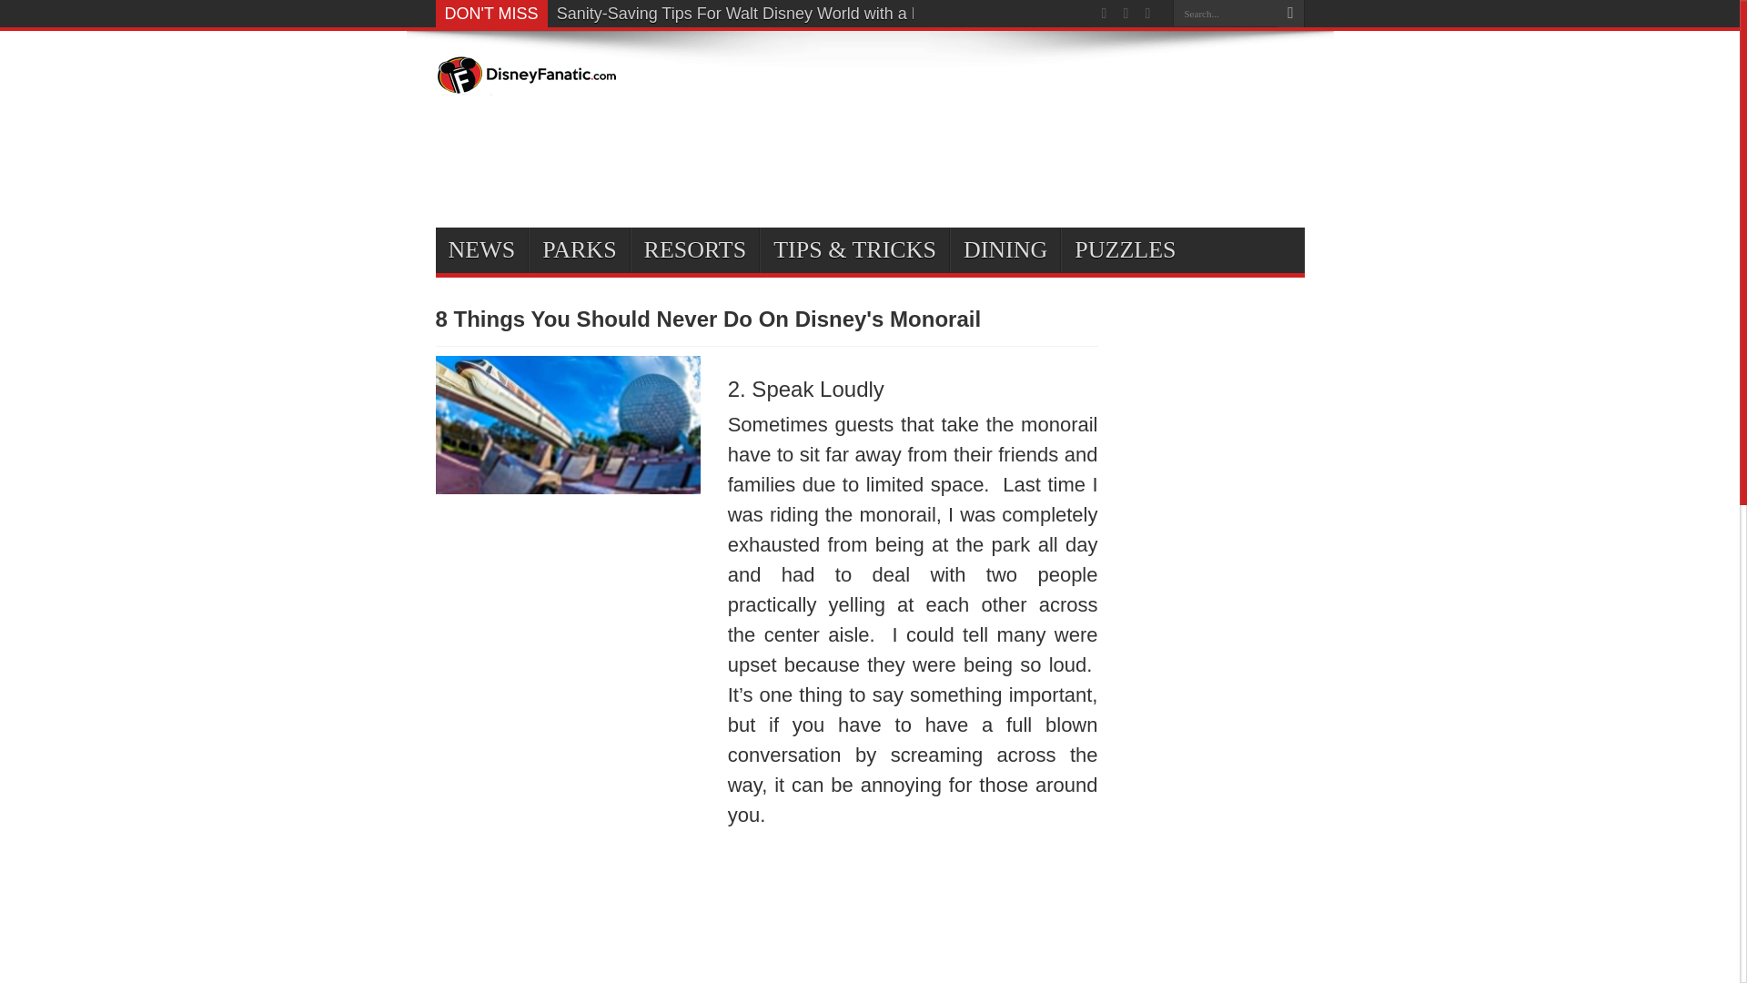  Describe the element at coordinates (480, 249) in the screenshot. I see `NEWS` at that location.